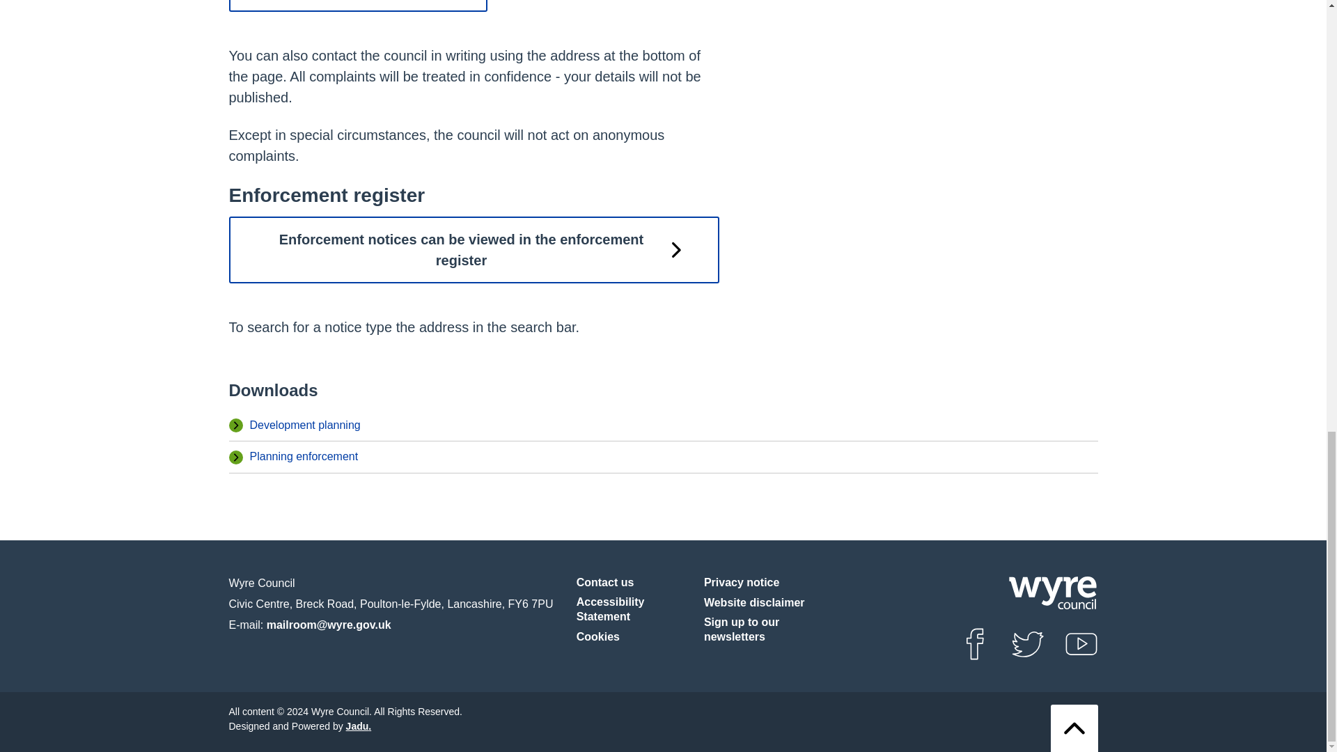  Describe the element at coordinates (762, 629) in the screenshot. I see `Sign up to our newsletters` at that location.